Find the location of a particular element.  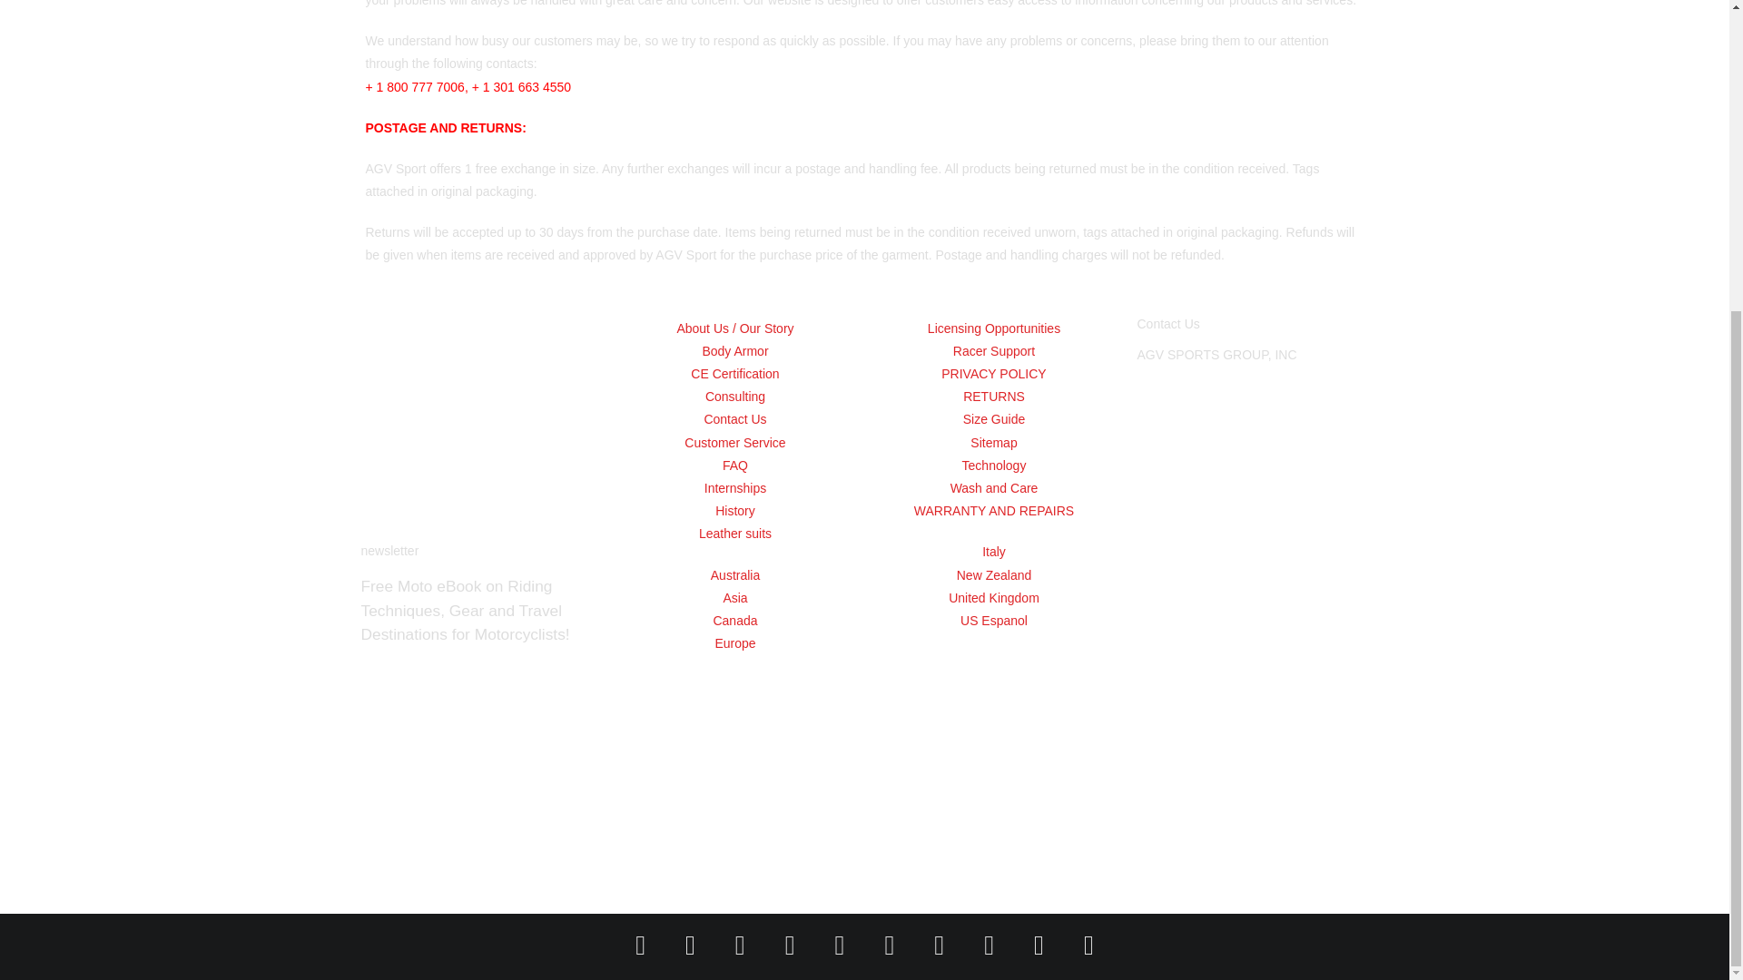

Leather suits is located at coordinates (734, 534).